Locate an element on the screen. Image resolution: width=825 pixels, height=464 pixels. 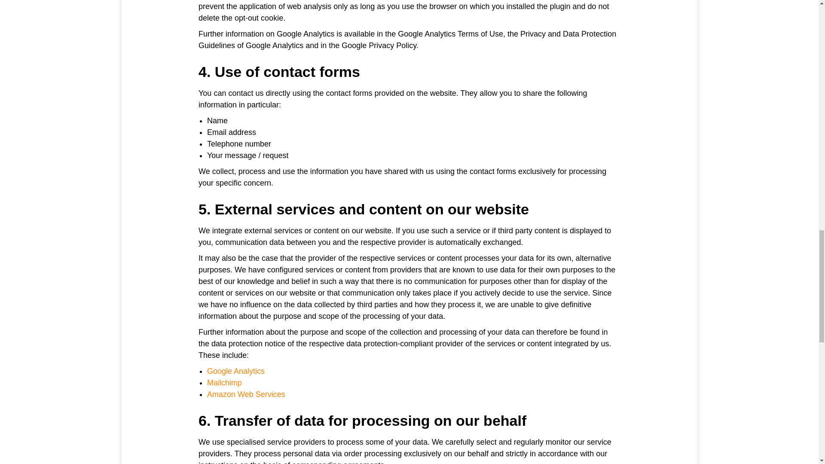
Amazon Web Services is located at coordinates (246, 394).